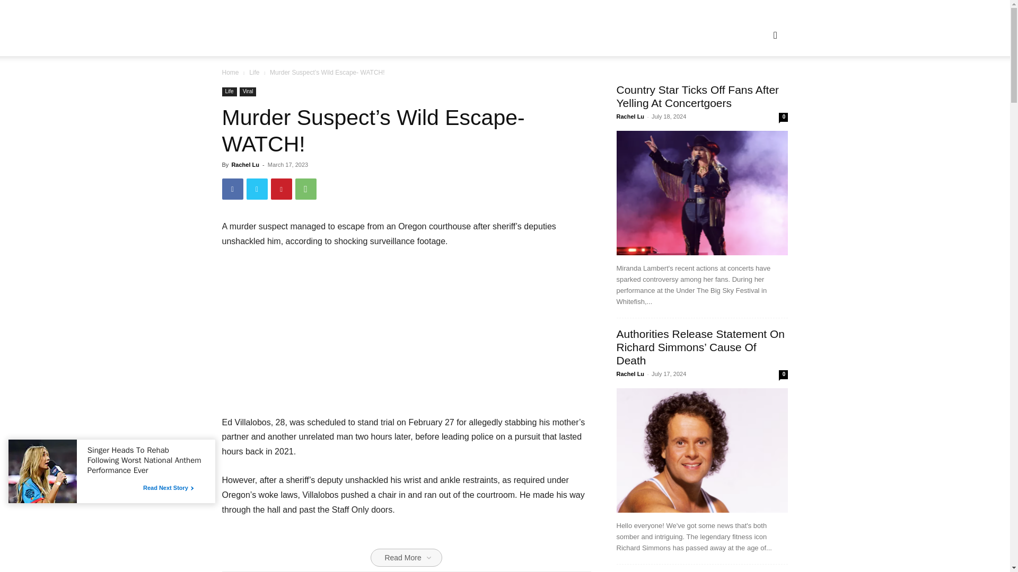  I want to click on Pinterest, so click(281, 189).